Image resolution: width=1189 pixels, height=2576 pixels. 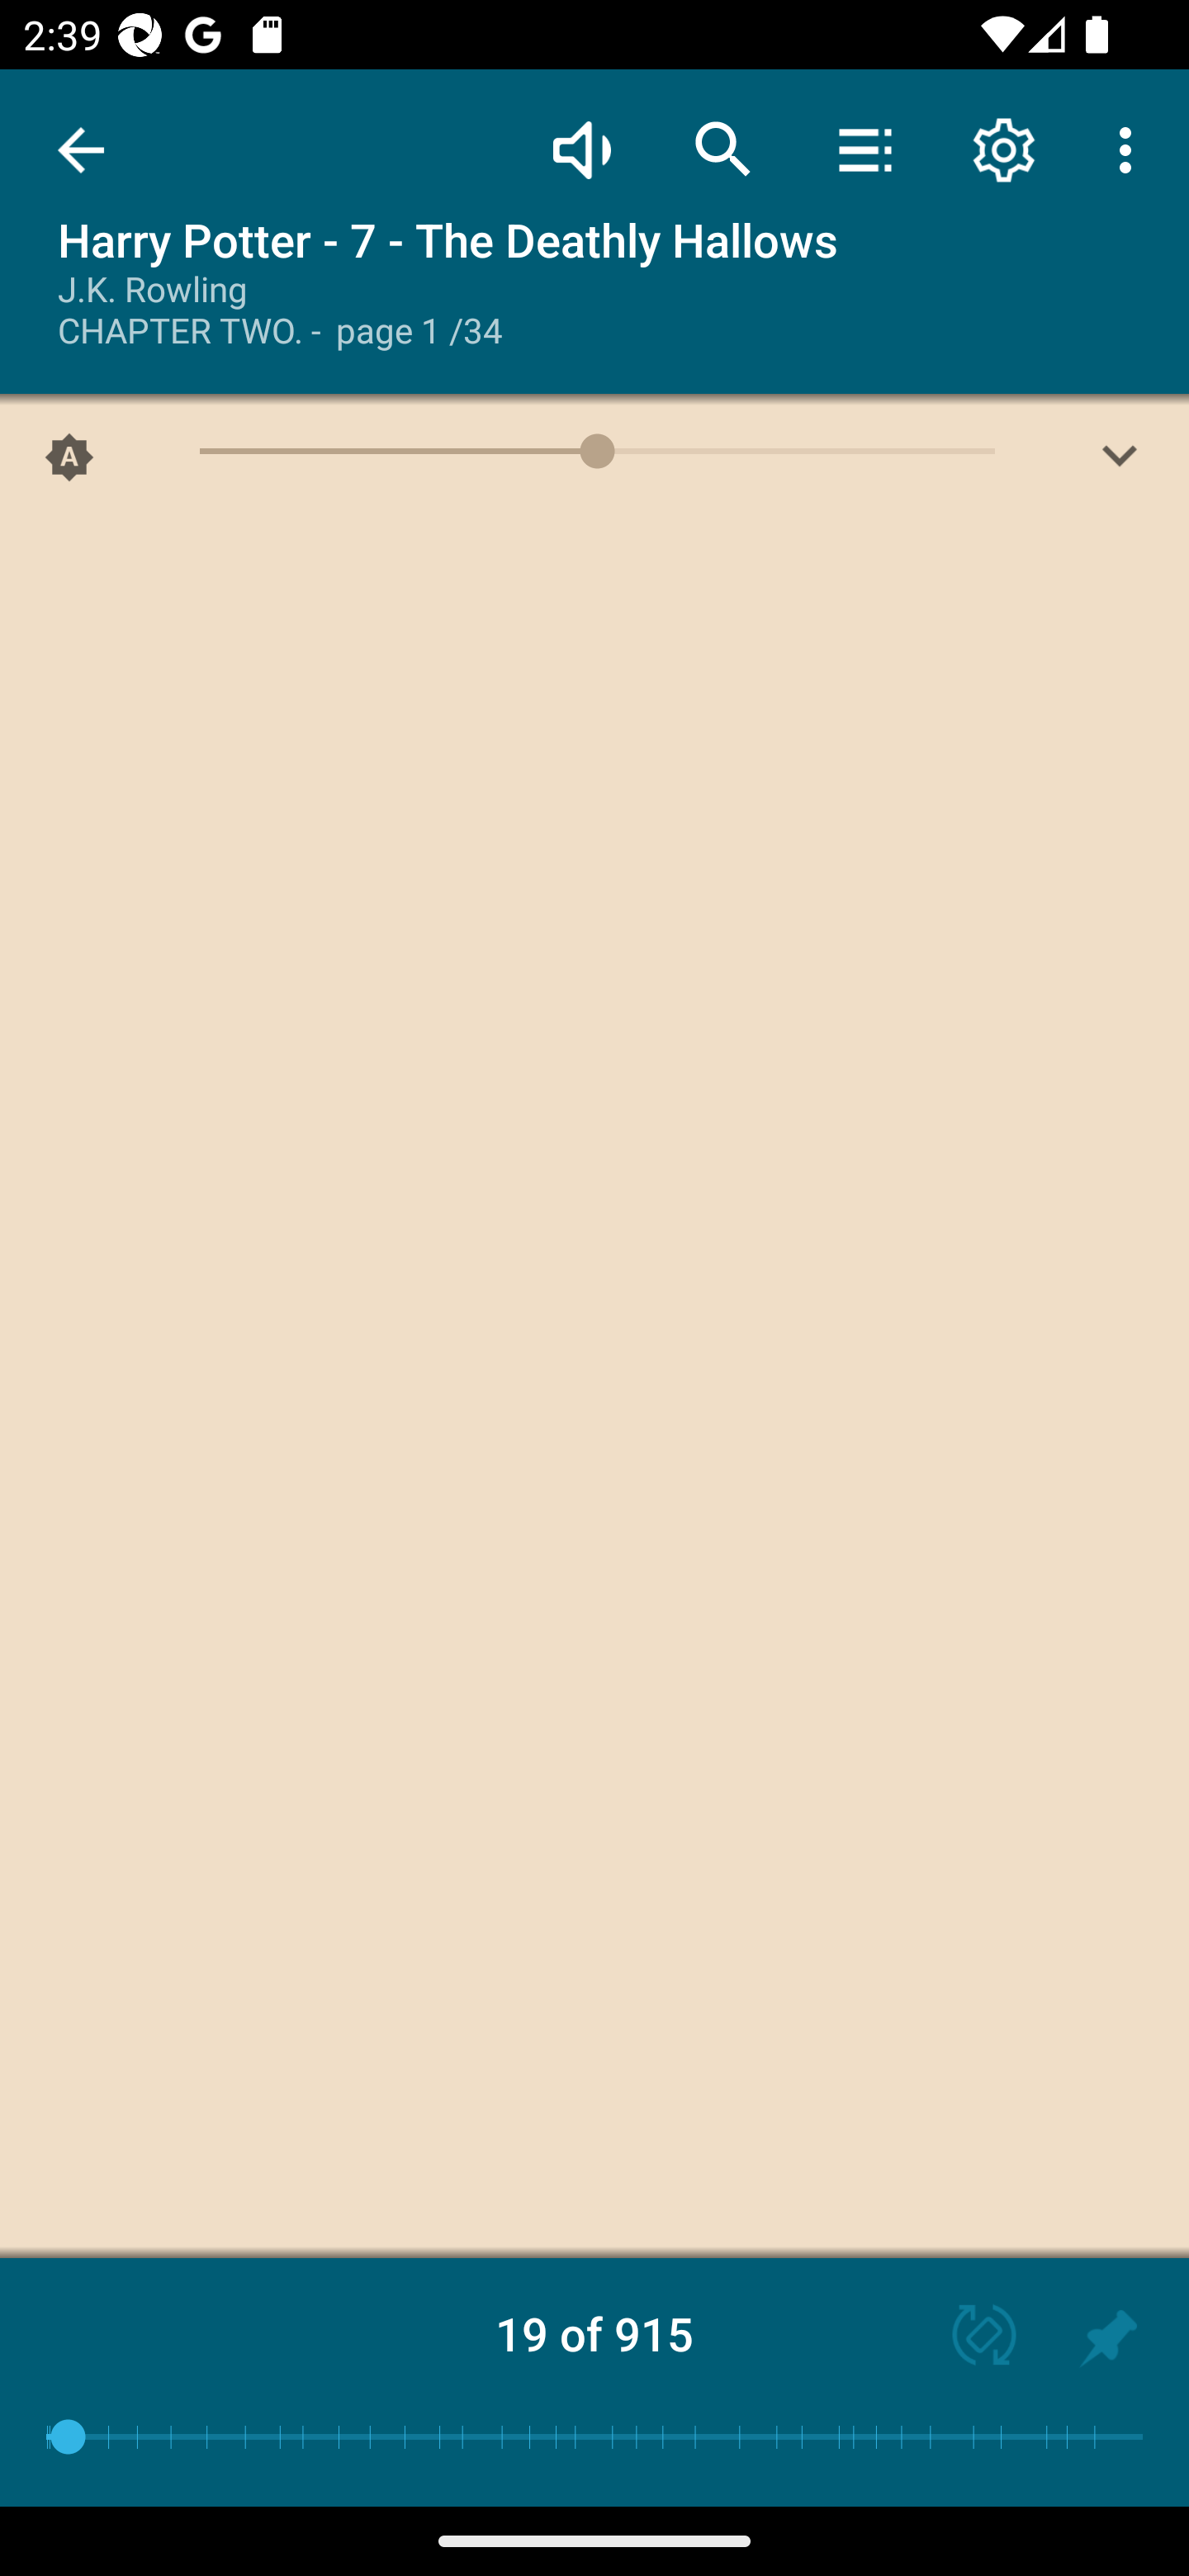 I want to click on Read aloud, so click(x=581, y=149).